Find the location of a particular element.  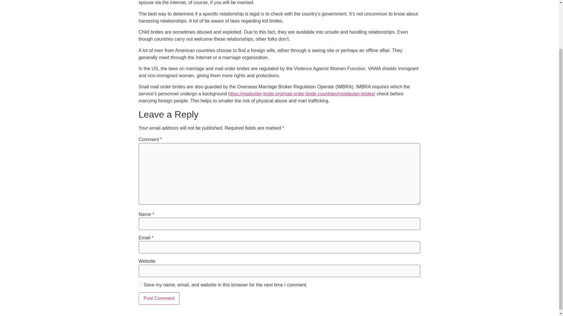

Post Comment is located at coordinates (159, 298).